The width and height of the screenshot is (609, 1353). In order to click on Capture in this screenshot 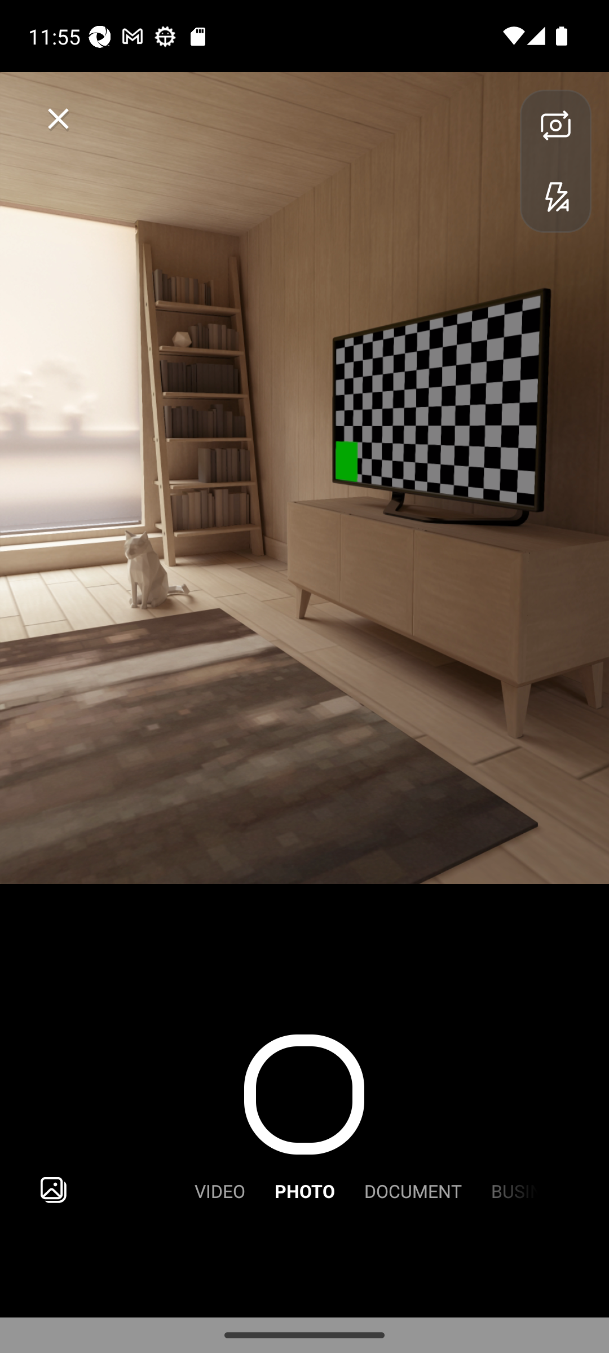, I will do `click(304, 1095)`.